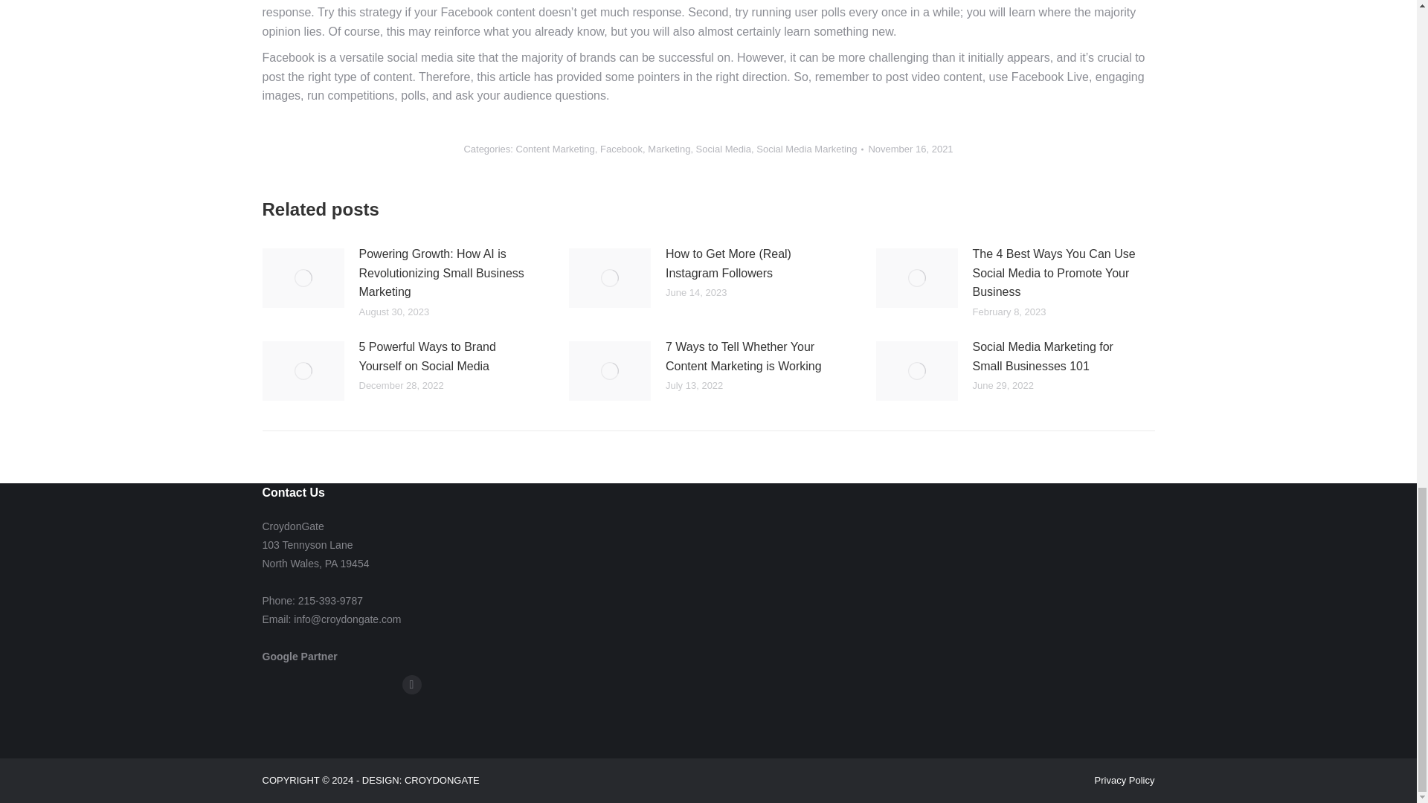 The width and height of the screenshot is (1428, 803). Describe the element at coordinates (1059, 356) in the screenshot. I see `Social Media Marketing for Small Businesses 101` at that location.